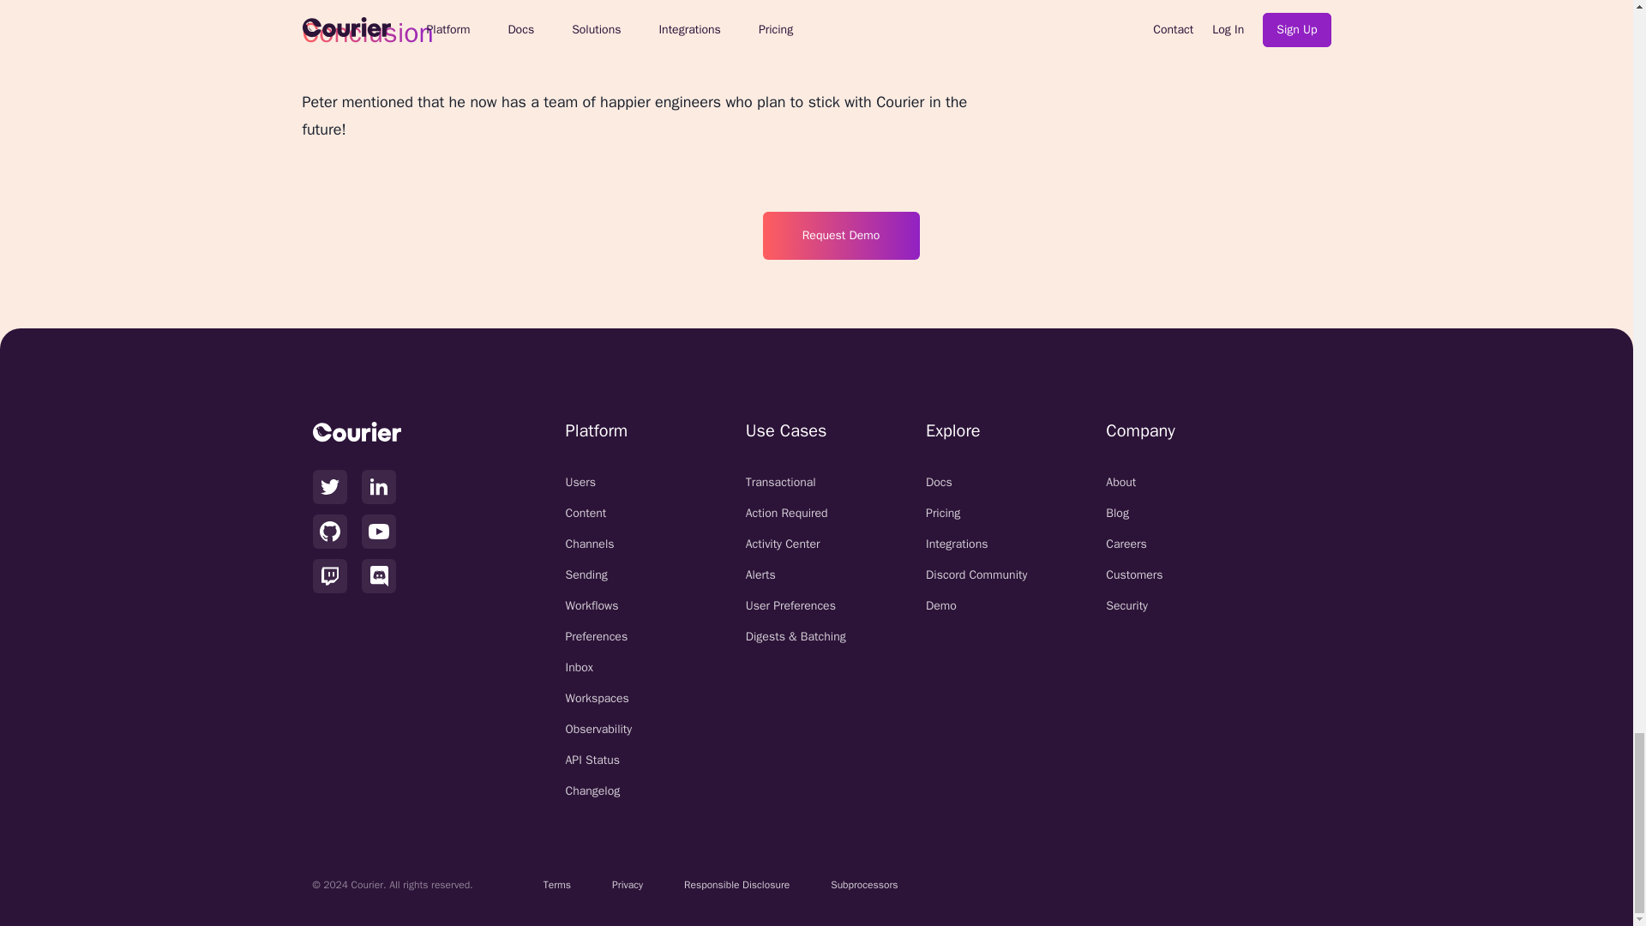 The image size is (1646, 926). I want to click on Discord Community, so click(976, 574).